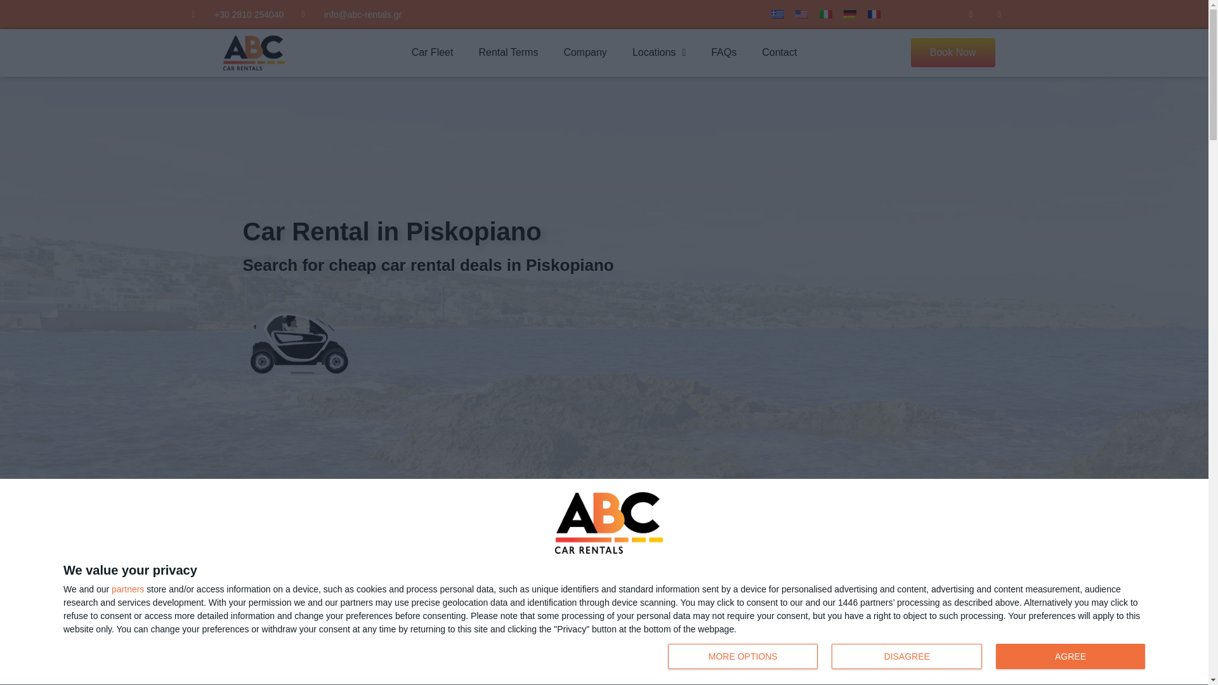 The width and height of the screenshot is (1218, 685). I want to click on English, so click(850, 14).